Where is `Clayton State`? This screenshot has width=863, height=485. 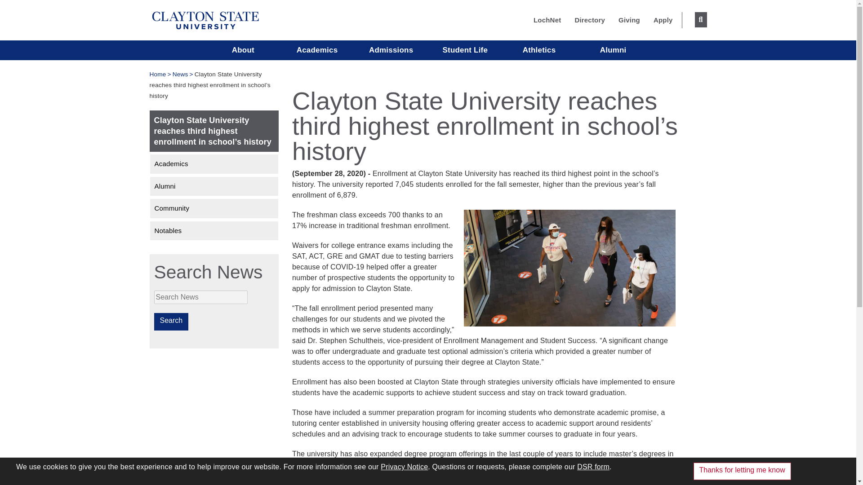
Clayton State is located at coordinates (205, 19).